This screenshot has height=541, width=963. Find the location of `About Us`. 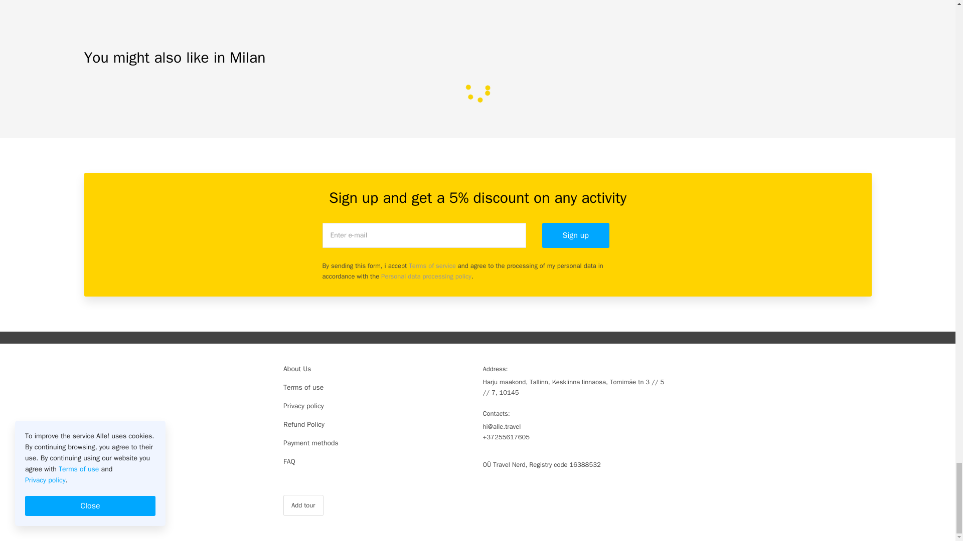

About Us is located at coordinates (378, 369).